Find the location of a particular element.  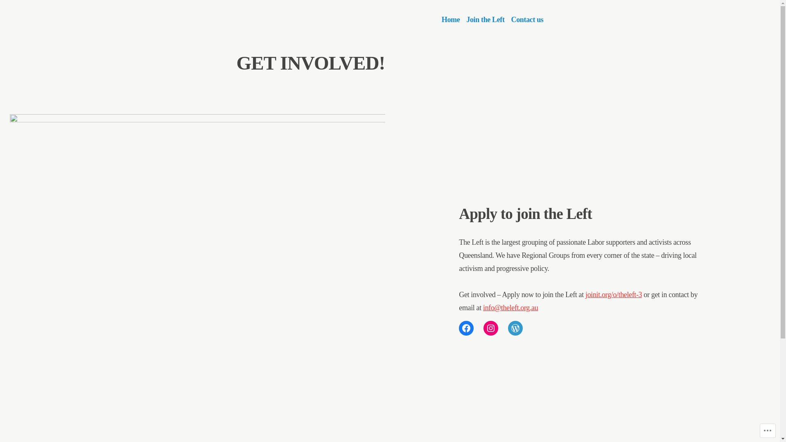

info@theleft.org.au is located at coordinates (510, 308).